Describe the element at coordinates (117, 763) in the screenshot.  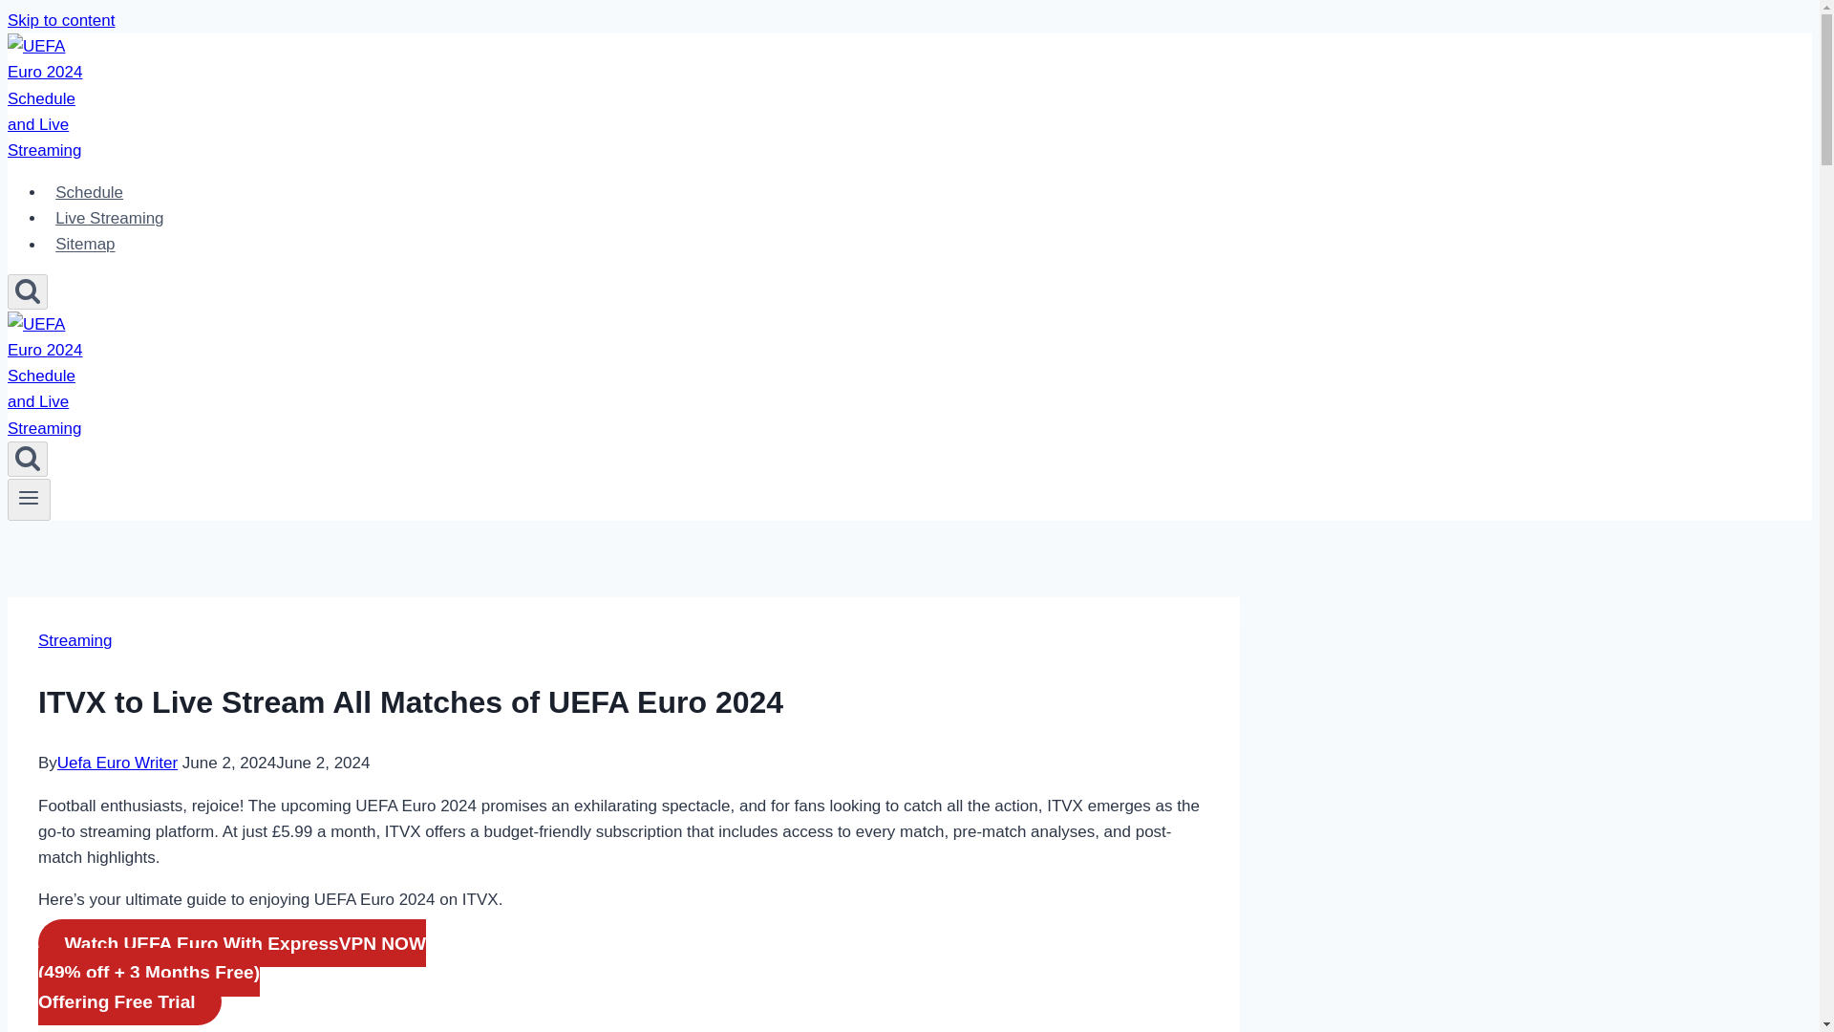
I see `Uefa Euro Writer` at that location.